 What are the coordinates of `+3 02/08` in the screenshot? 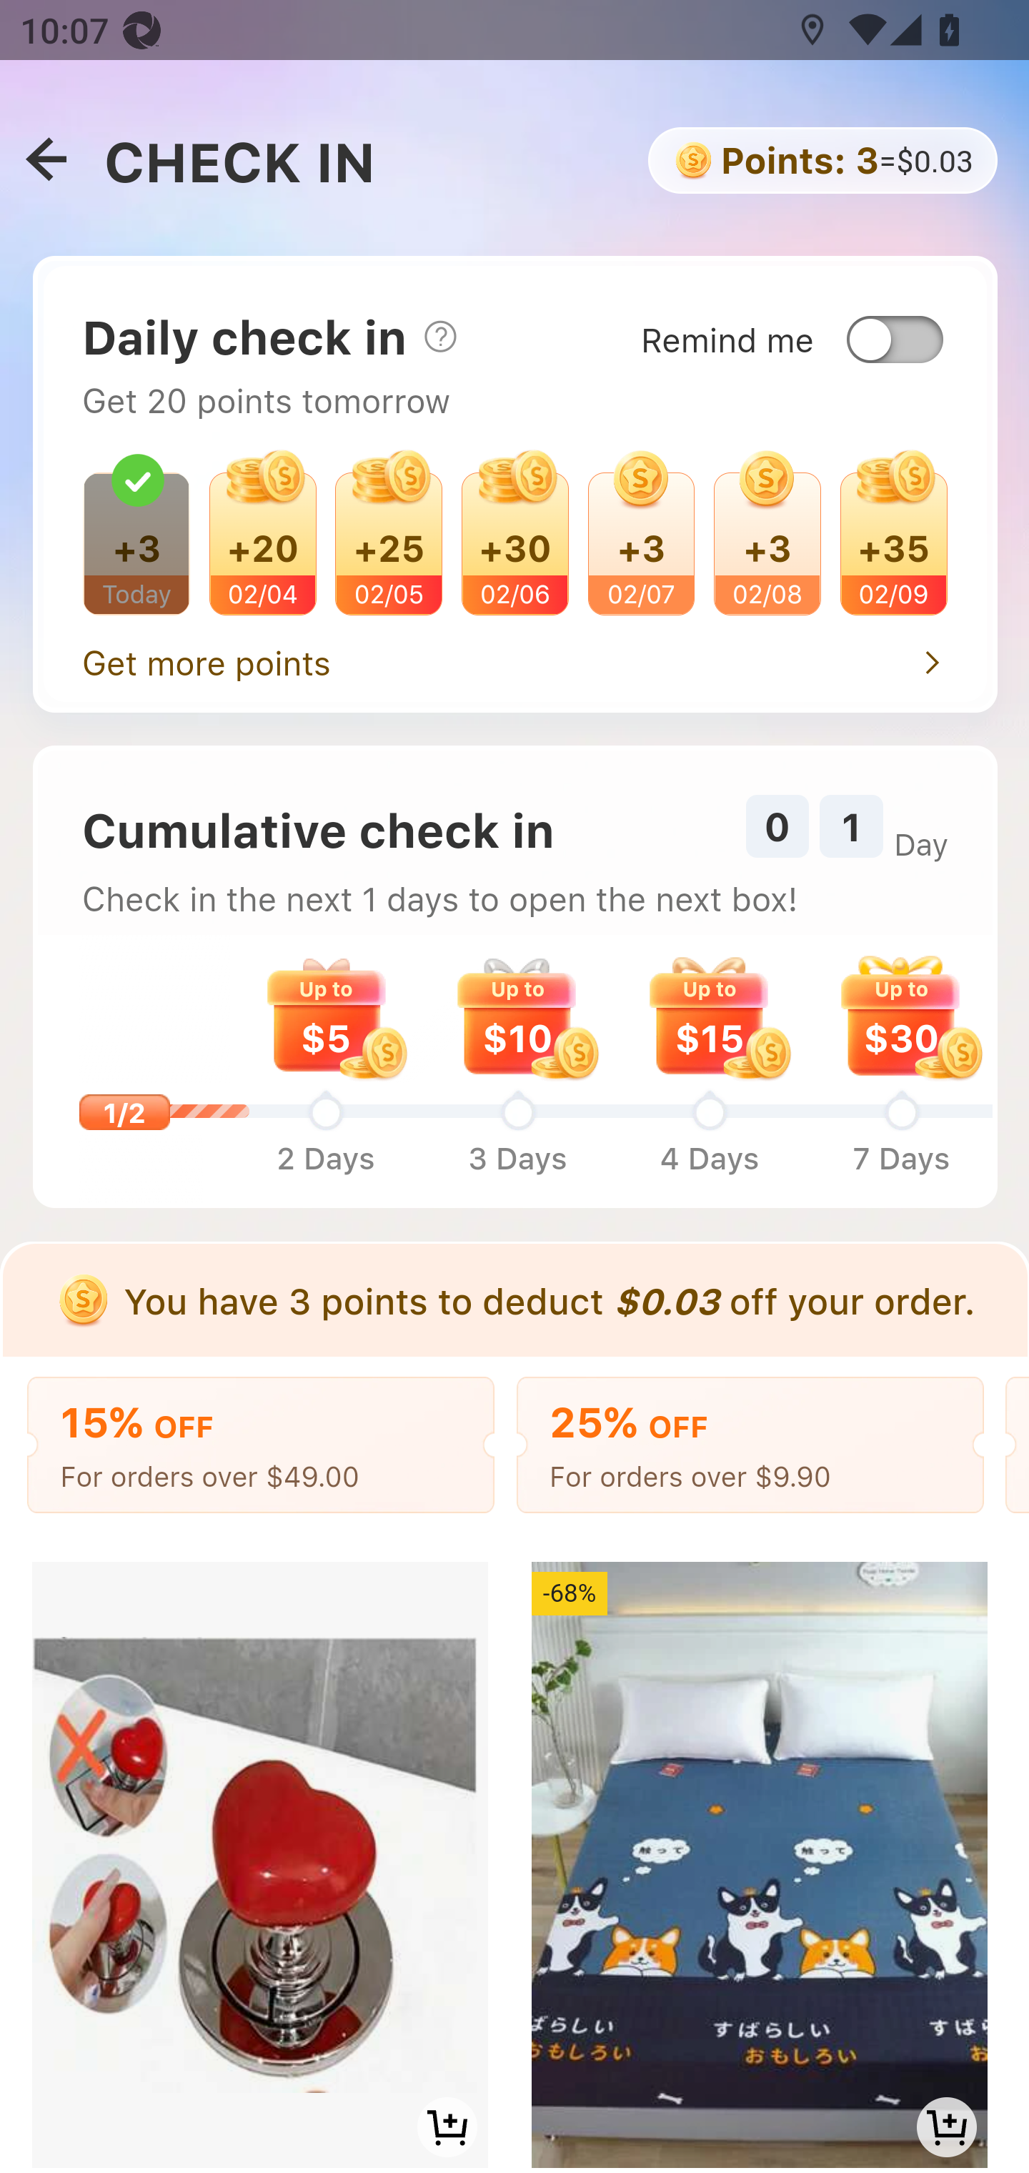 It's located at (767, 540).